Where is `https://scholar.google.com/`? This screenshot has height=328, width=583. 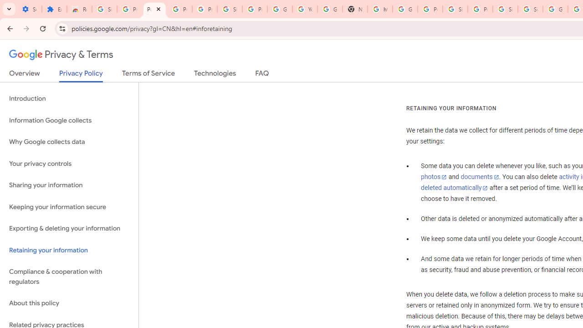 https://scholar.google.com/ is located at coordinates (380, 9).